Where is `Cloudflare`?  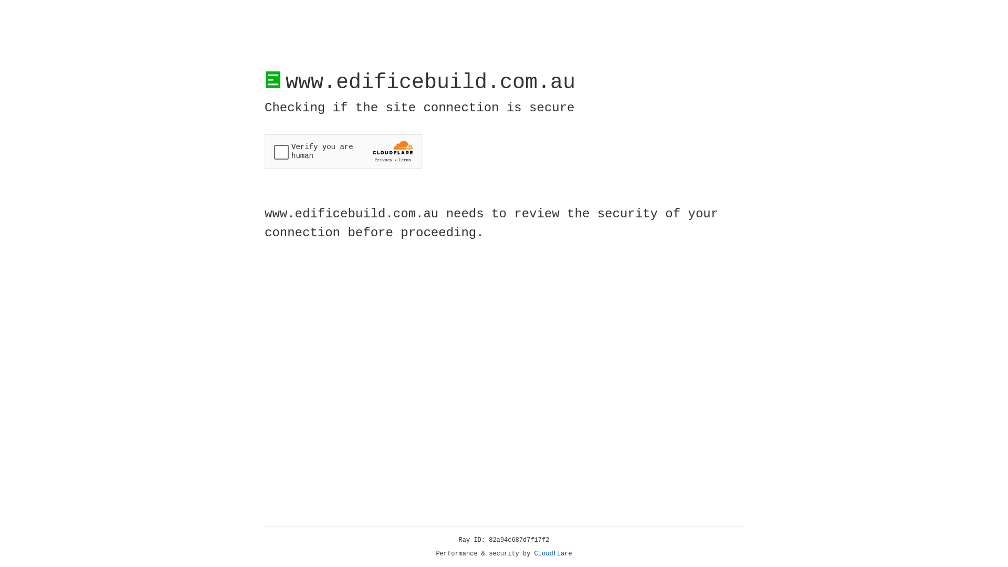 Cloudflare is located at coordinates (553, 554).